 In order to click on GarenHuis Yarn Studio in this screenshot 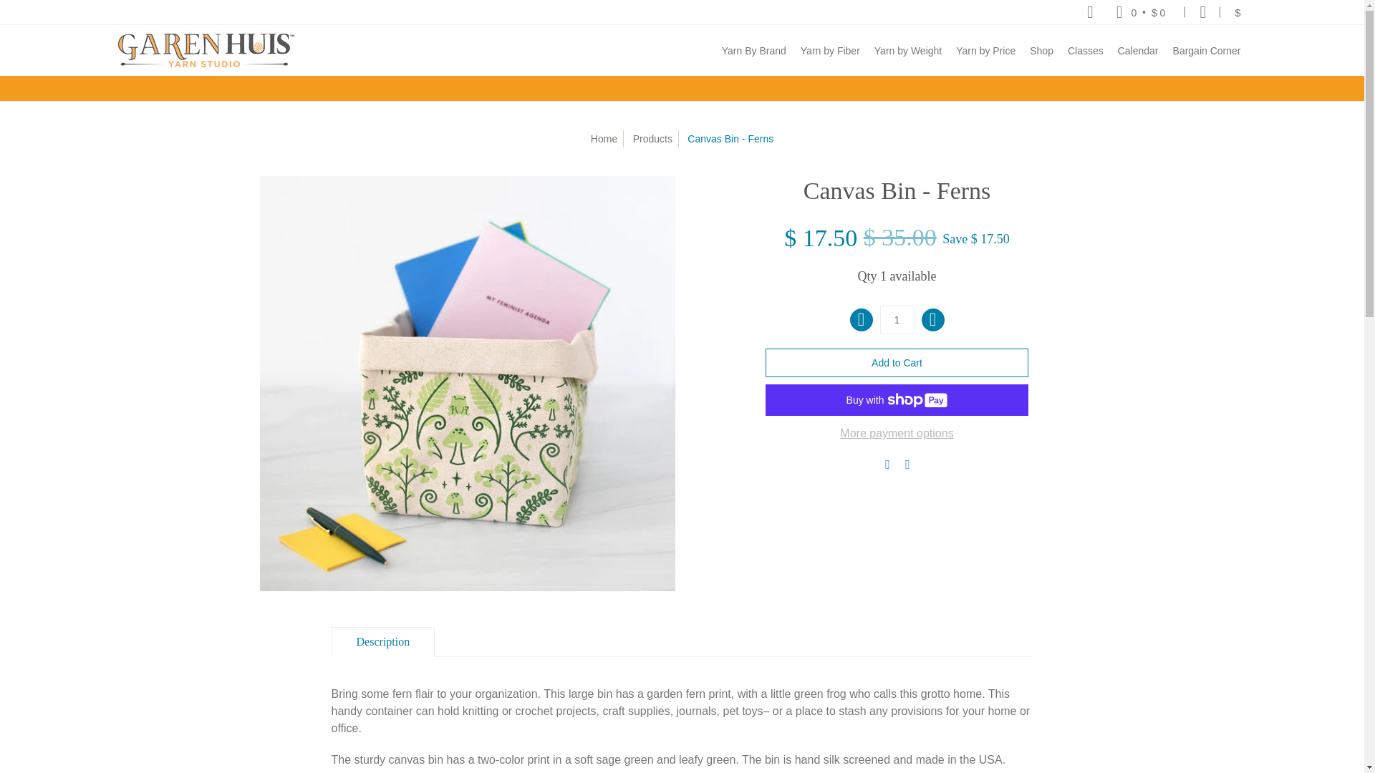, I will do `click(205, 50)`.